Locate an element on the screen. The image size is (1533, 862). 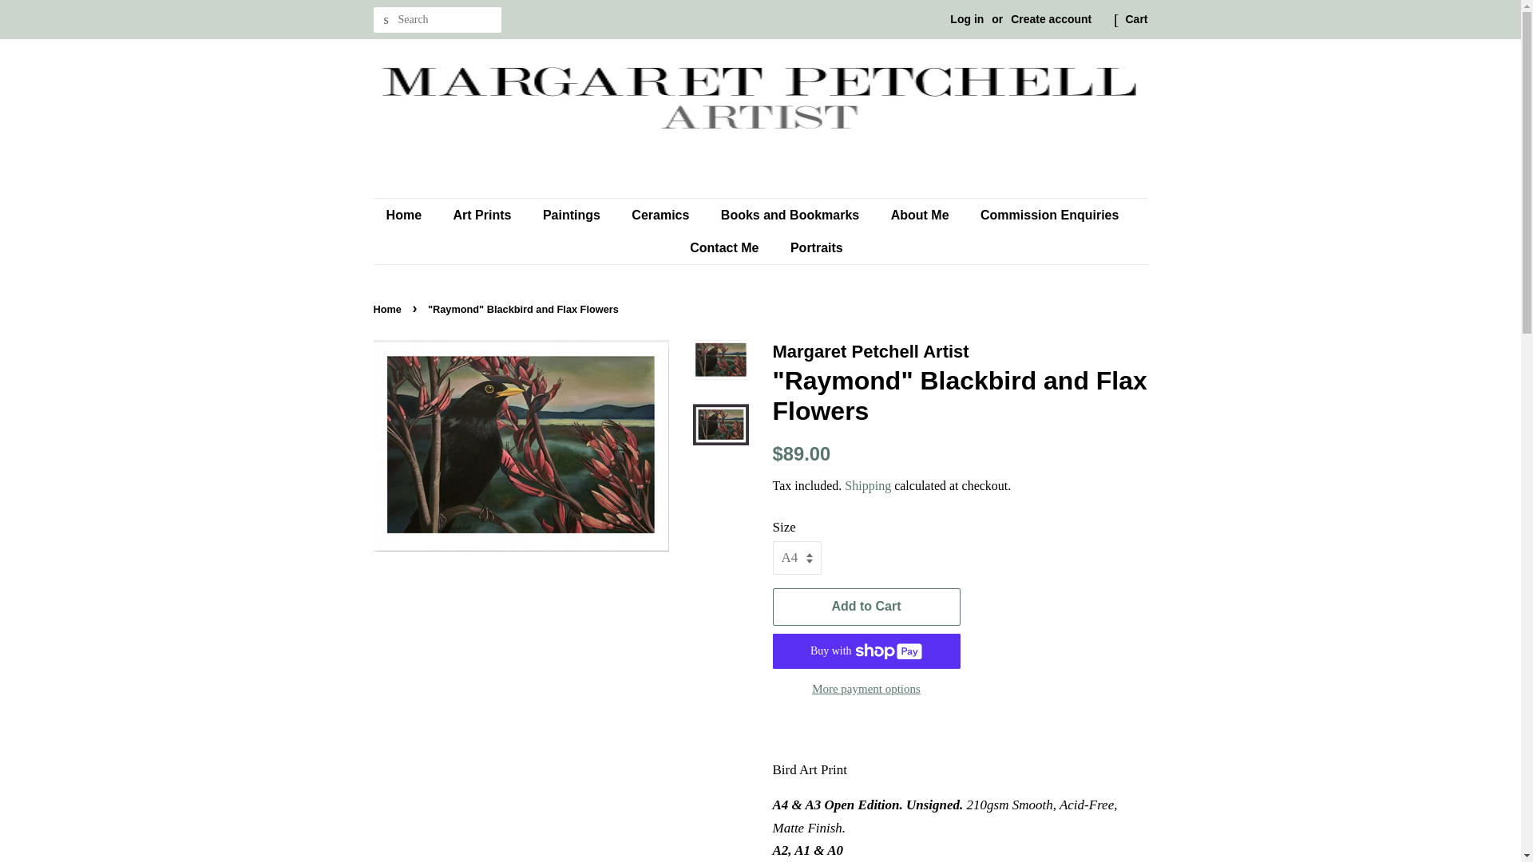
About Me is located at coordinates (921, 215).